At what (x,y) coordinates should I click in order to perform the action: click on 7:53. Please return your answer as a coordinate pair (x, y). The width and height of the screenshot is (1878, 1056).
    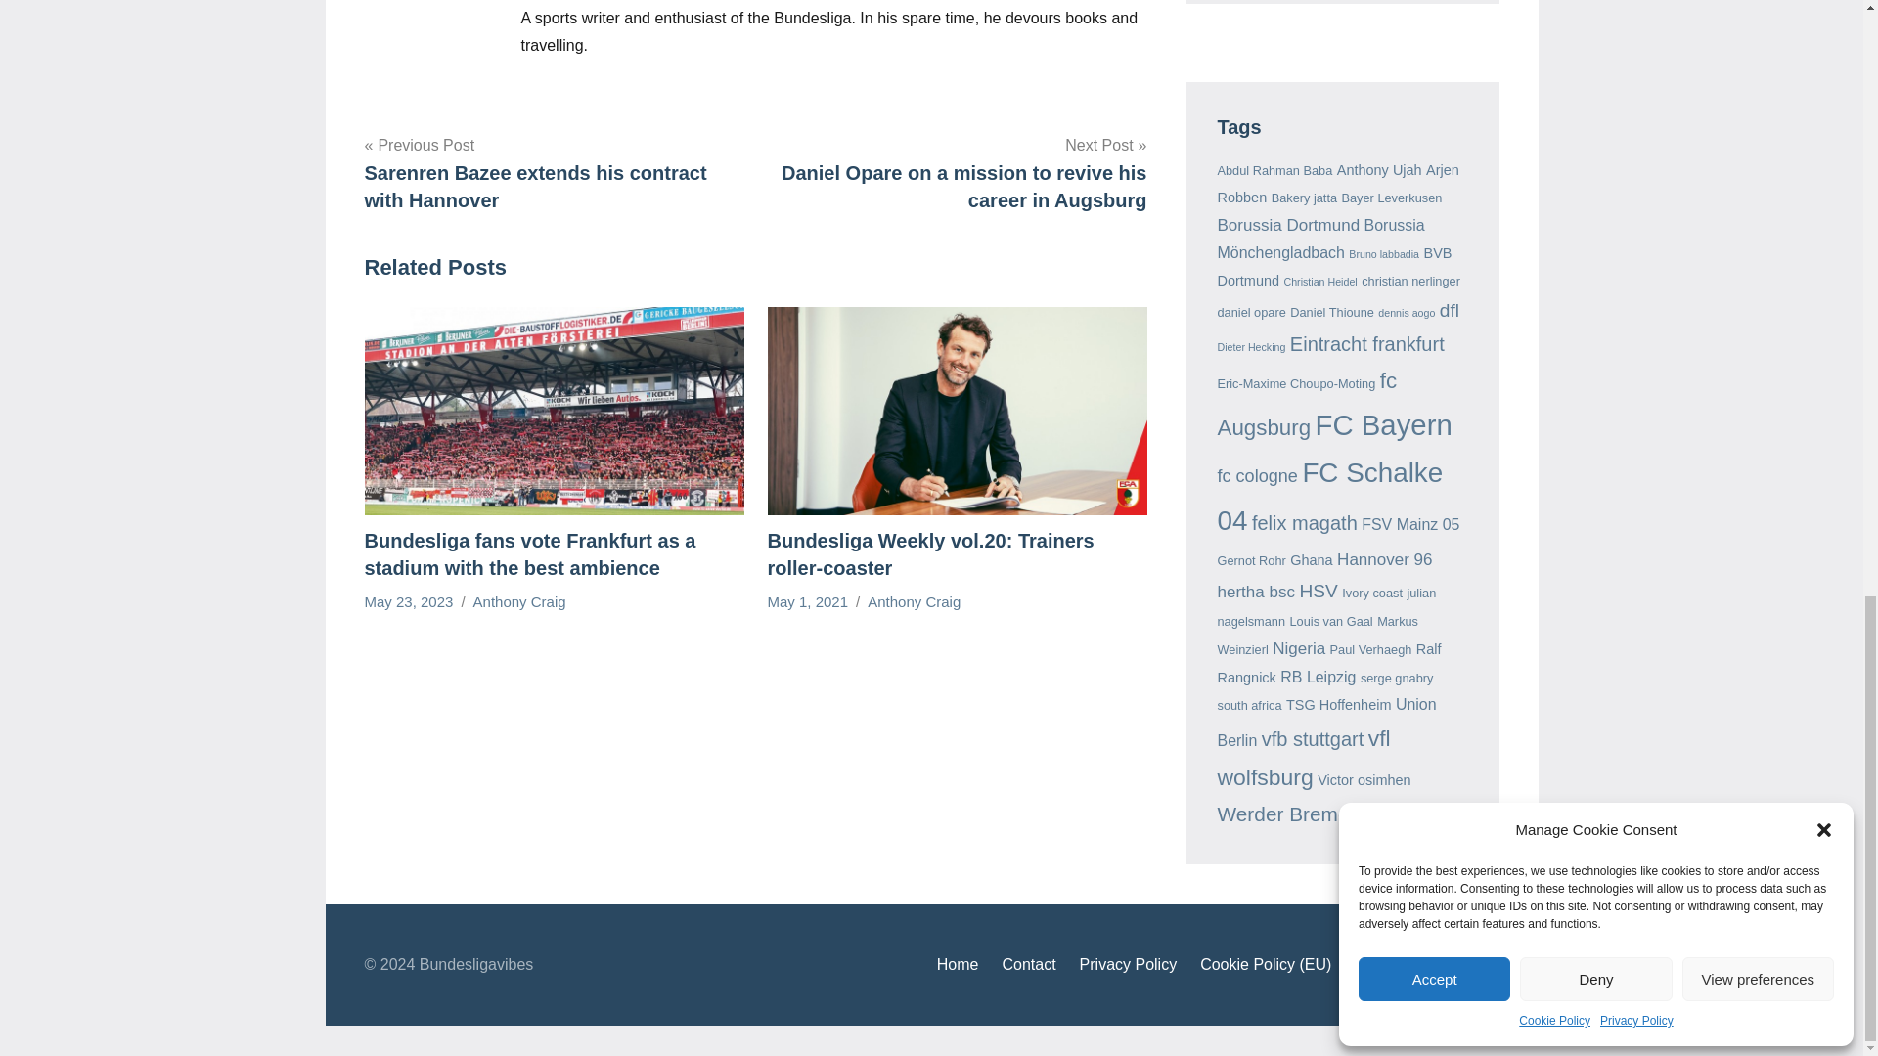
    Looking at the image, I should click on (807, 601).